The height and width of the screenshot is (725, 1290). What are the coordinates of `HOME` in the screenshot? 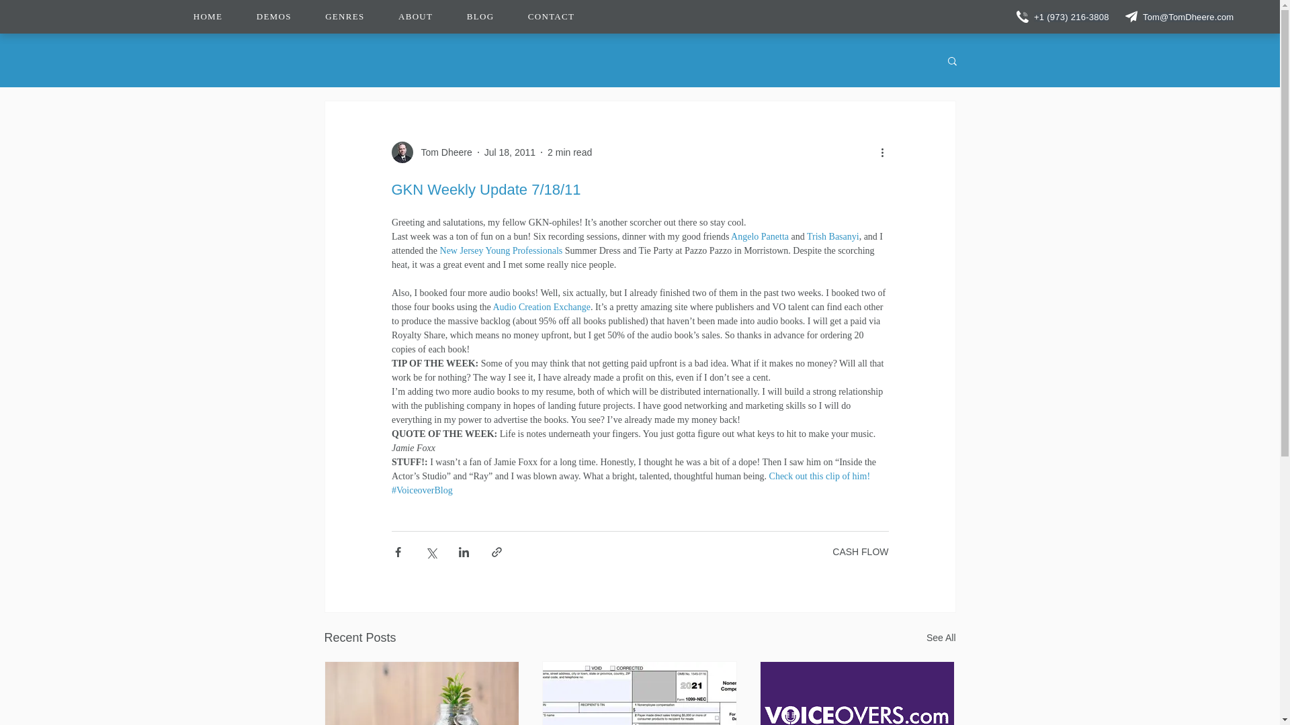 It's located at (208, 16).